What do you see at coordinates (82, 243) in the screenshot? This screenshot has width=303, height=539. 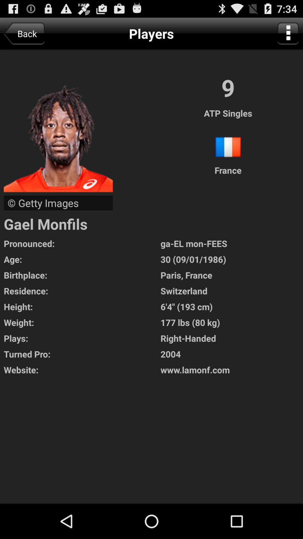 I see `turn on the item above the age: app` at bounding box center [82, 243].